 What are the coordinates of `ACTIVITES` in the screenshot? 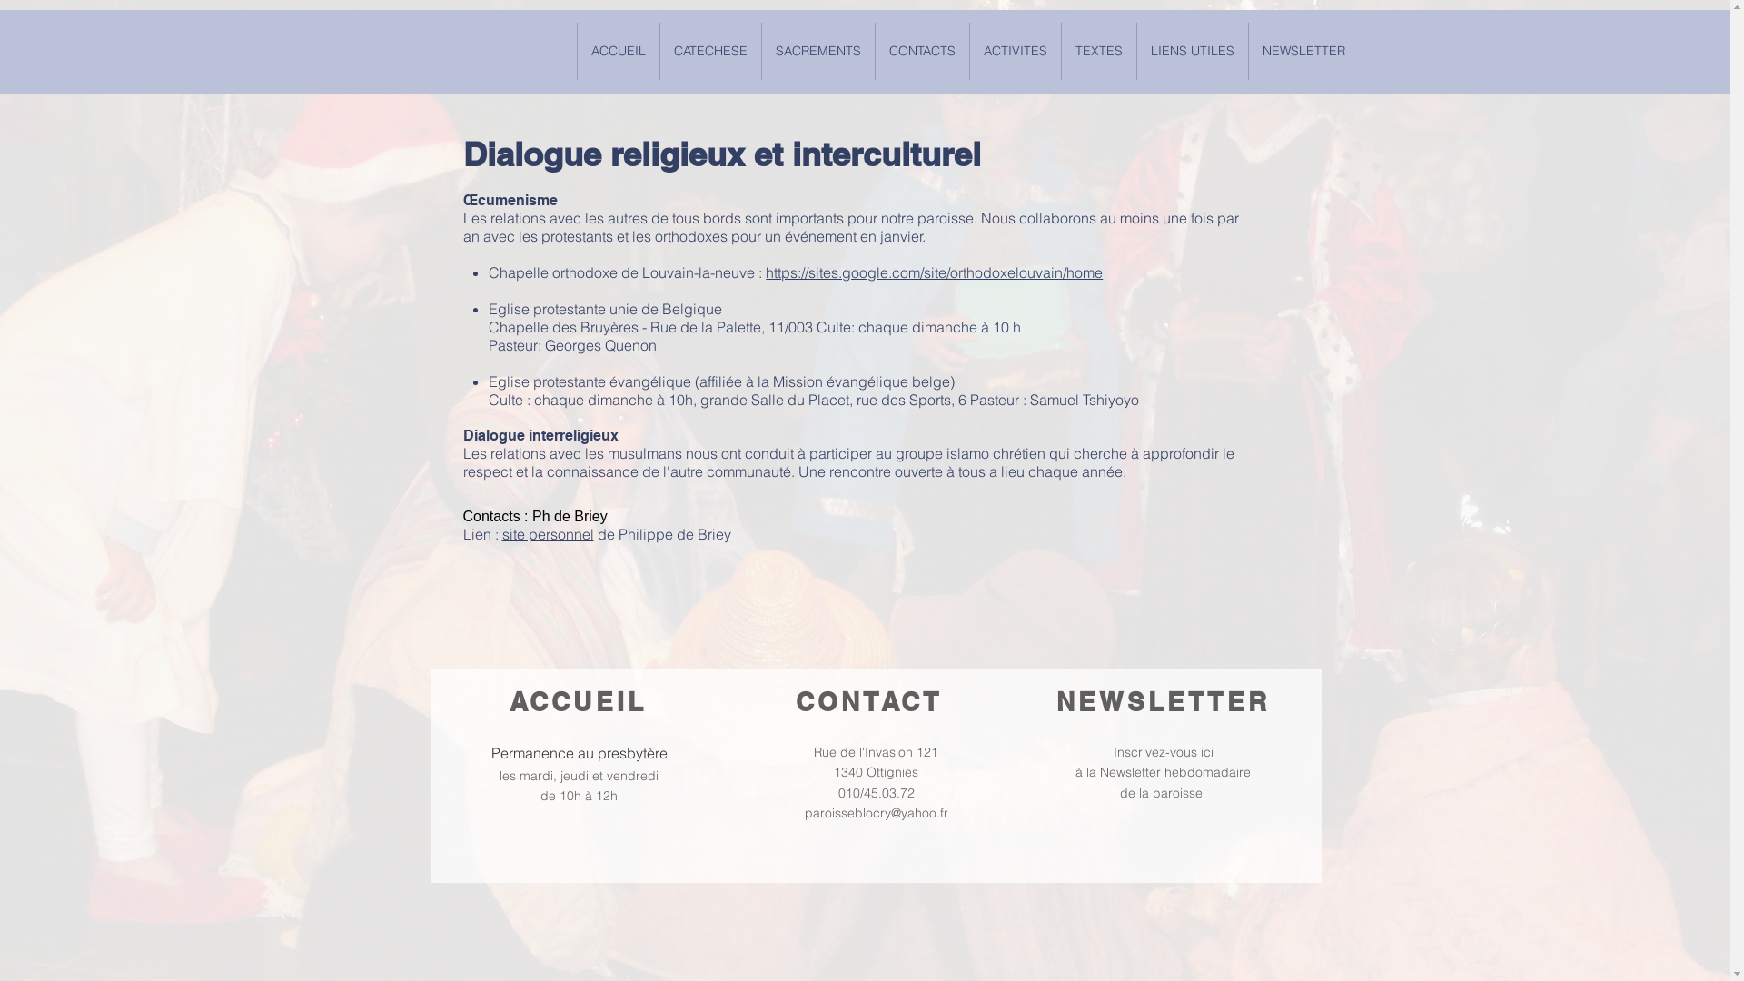 It's located at (1016, 51).